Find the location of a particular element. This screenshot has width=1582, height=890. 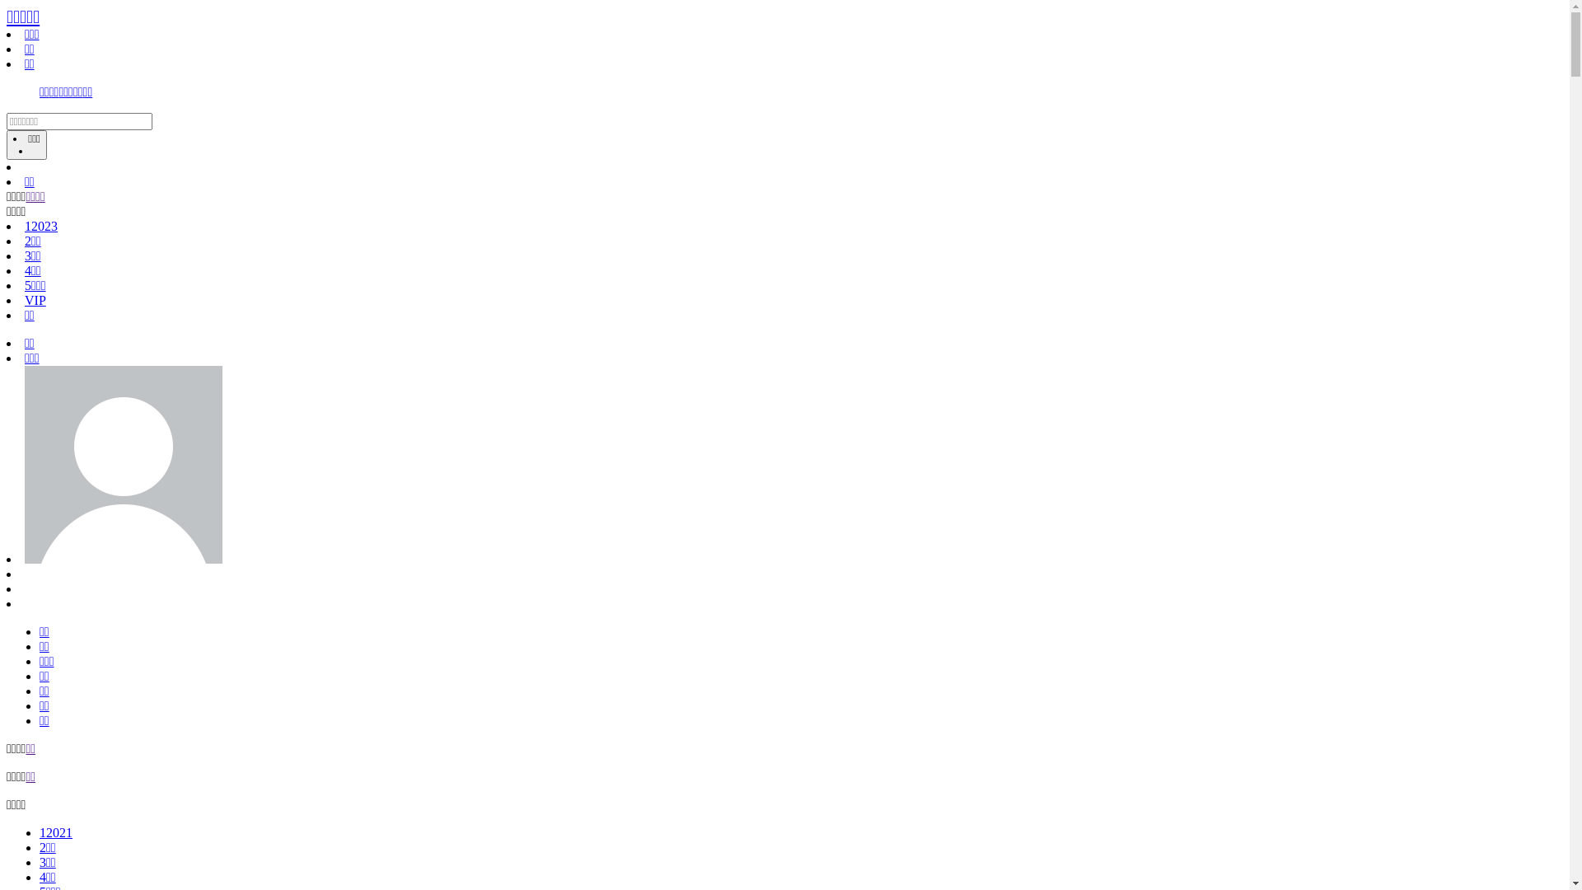

12023 is located at coordinates (41, 226).